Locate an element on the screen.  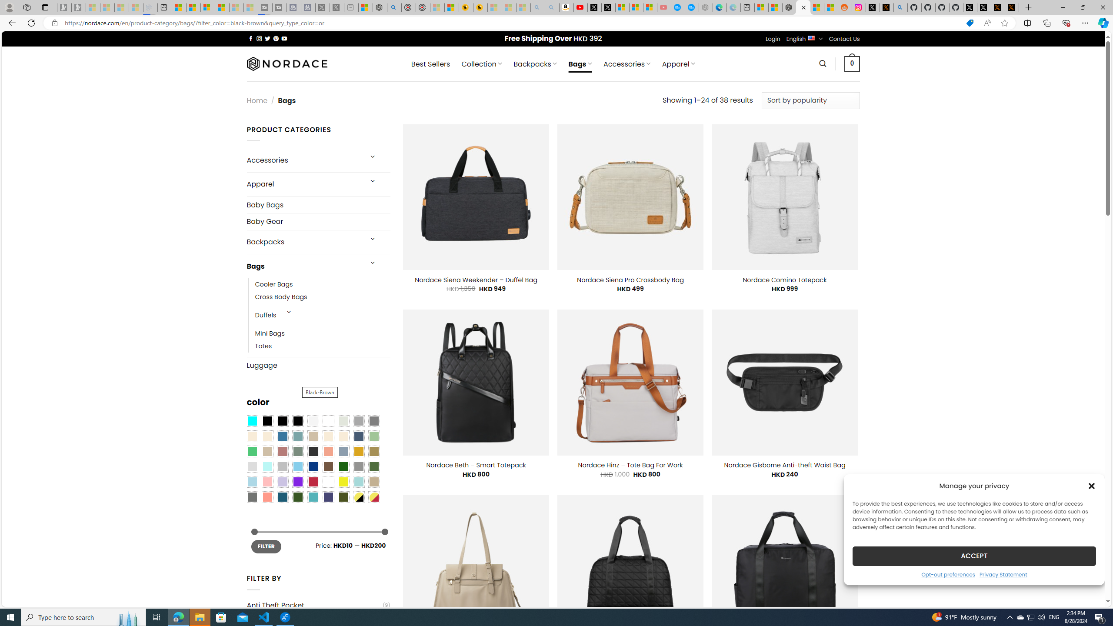
Follow on Twitter is located at coordinates (268, 38).